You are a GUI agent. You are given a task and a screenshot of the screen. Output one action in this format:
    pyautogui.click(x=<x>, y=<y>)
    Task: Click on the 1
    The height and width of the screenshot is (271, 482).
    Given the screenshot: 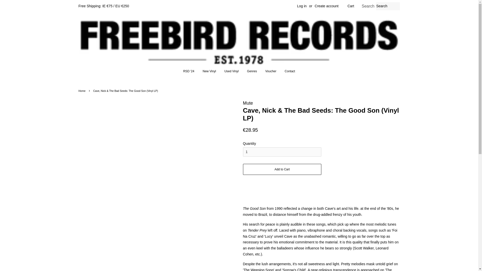 What is the action you would take?
    pyautogui.click(x=282, y=152)
    